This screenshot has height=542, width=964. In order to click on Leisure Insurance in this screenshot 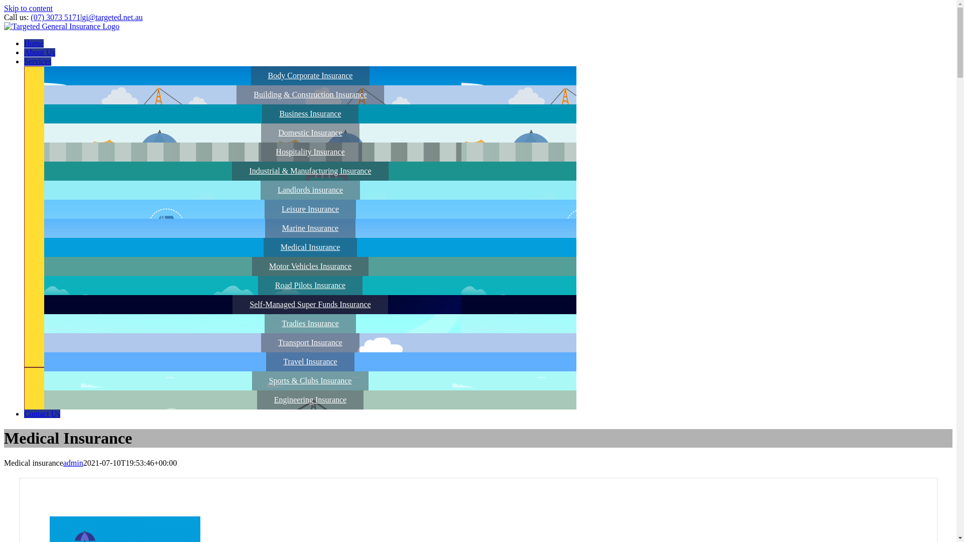, I will do `click(310, 209)`.